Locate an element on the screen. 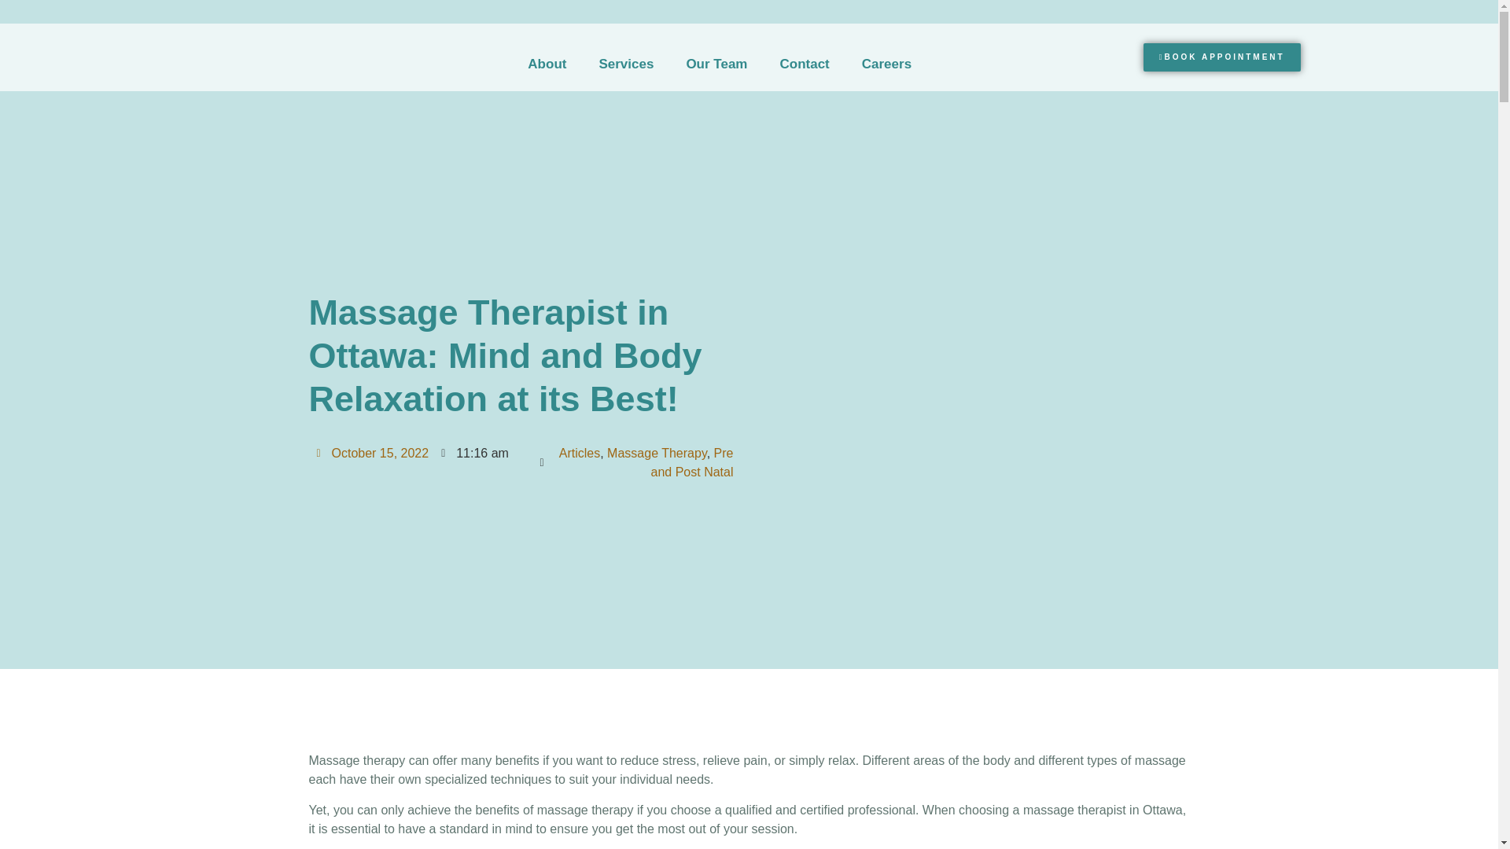 The image size is (1510, 849). Services is located at coordinates (626, 64).